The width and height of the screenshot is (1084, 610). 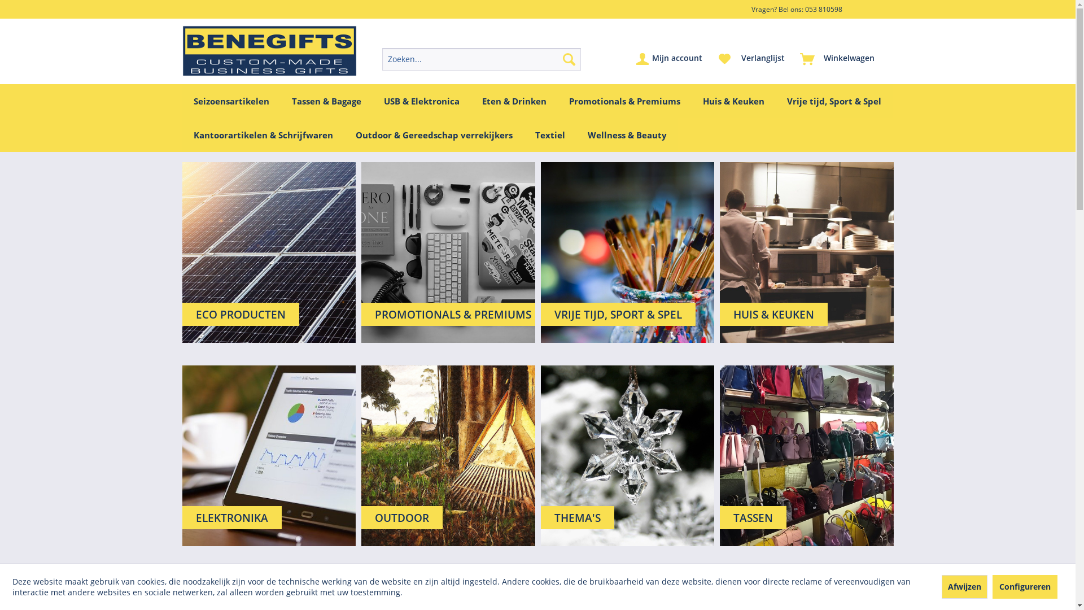 What do you see at coordinates (751, 59) in the screenshot?
I see `Verlanglijst` at bounding box center [751, 59].